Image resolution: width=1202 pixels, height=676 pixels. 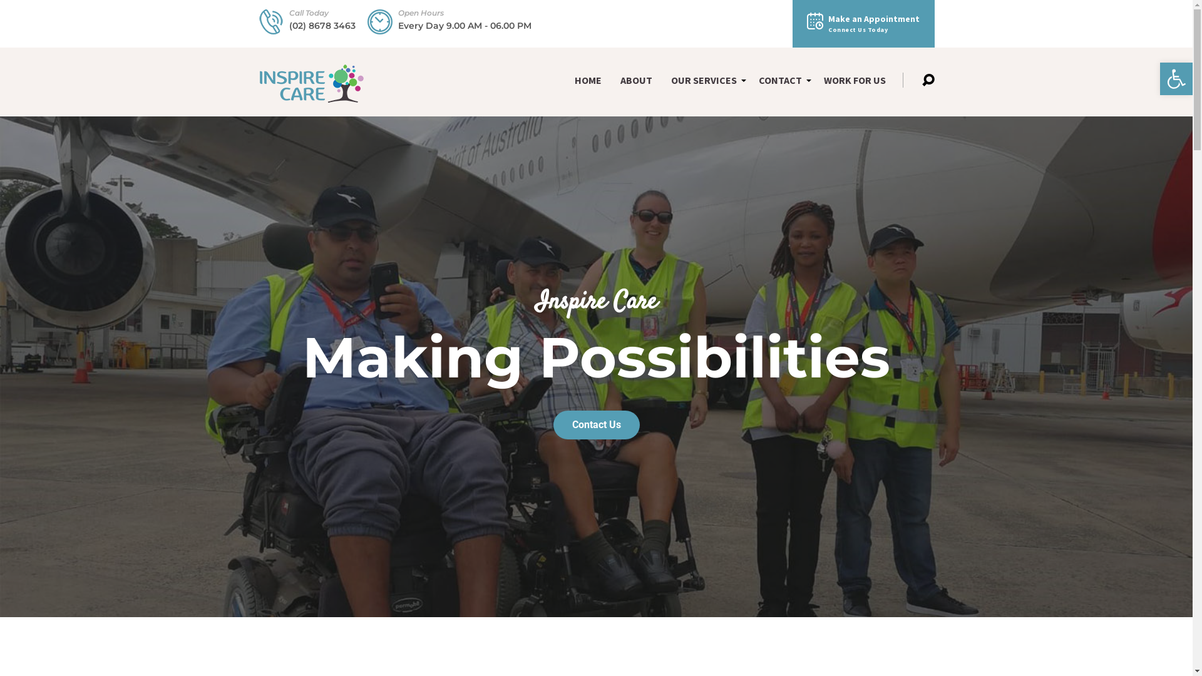 I want to click on WORK FOR US, so click(x=855, y=81).